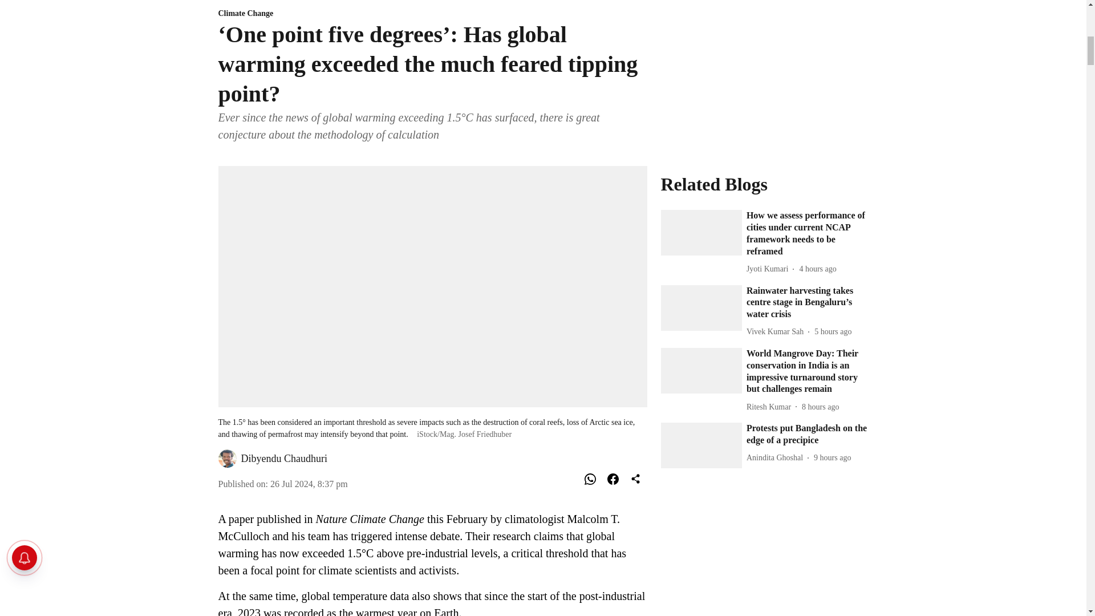 Image resolution: width=1095 pixels, height=616 pixels. I want to click on 2024-07-26 12:37, so click(309, 484).